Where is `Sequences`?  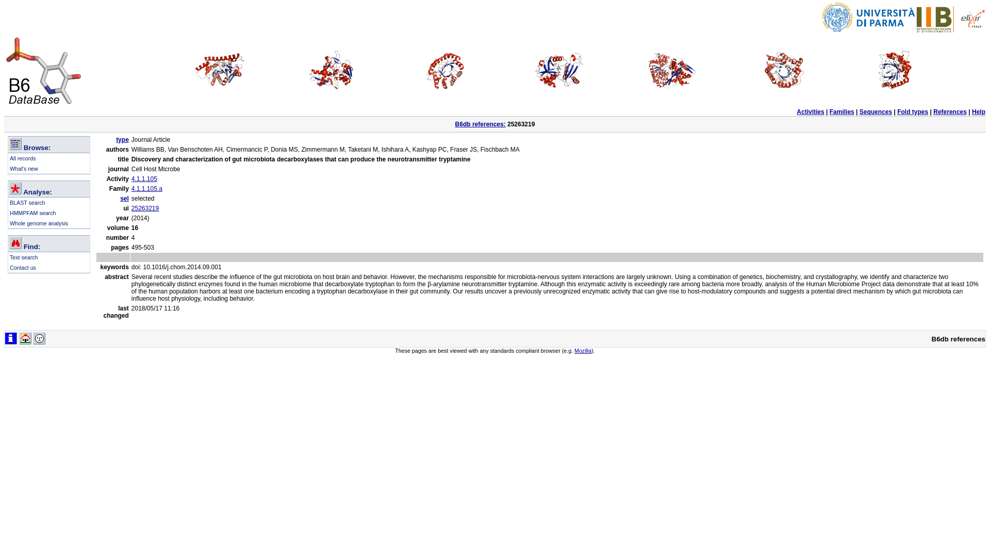 Sequences is located at coordinates (876, 111).